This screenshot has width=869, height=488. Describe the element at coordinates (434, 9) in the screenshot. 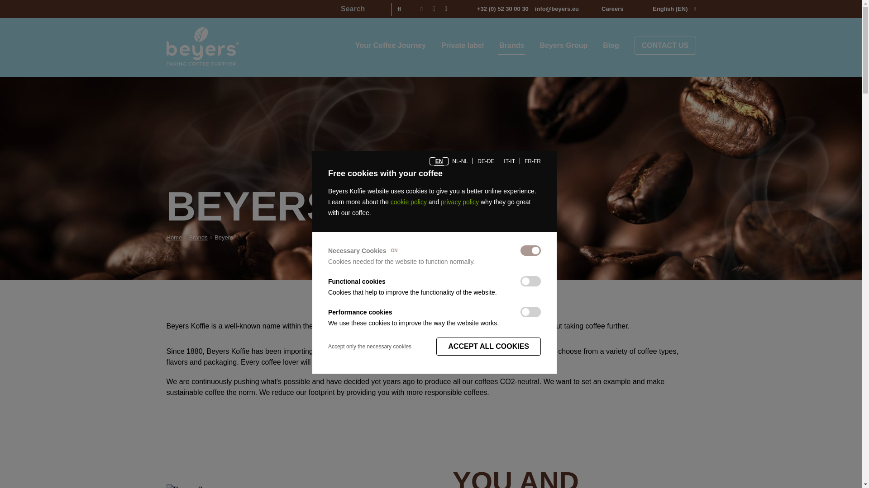

I see `https://www.linkedin.com/company/beyerskoffienv` at that location.